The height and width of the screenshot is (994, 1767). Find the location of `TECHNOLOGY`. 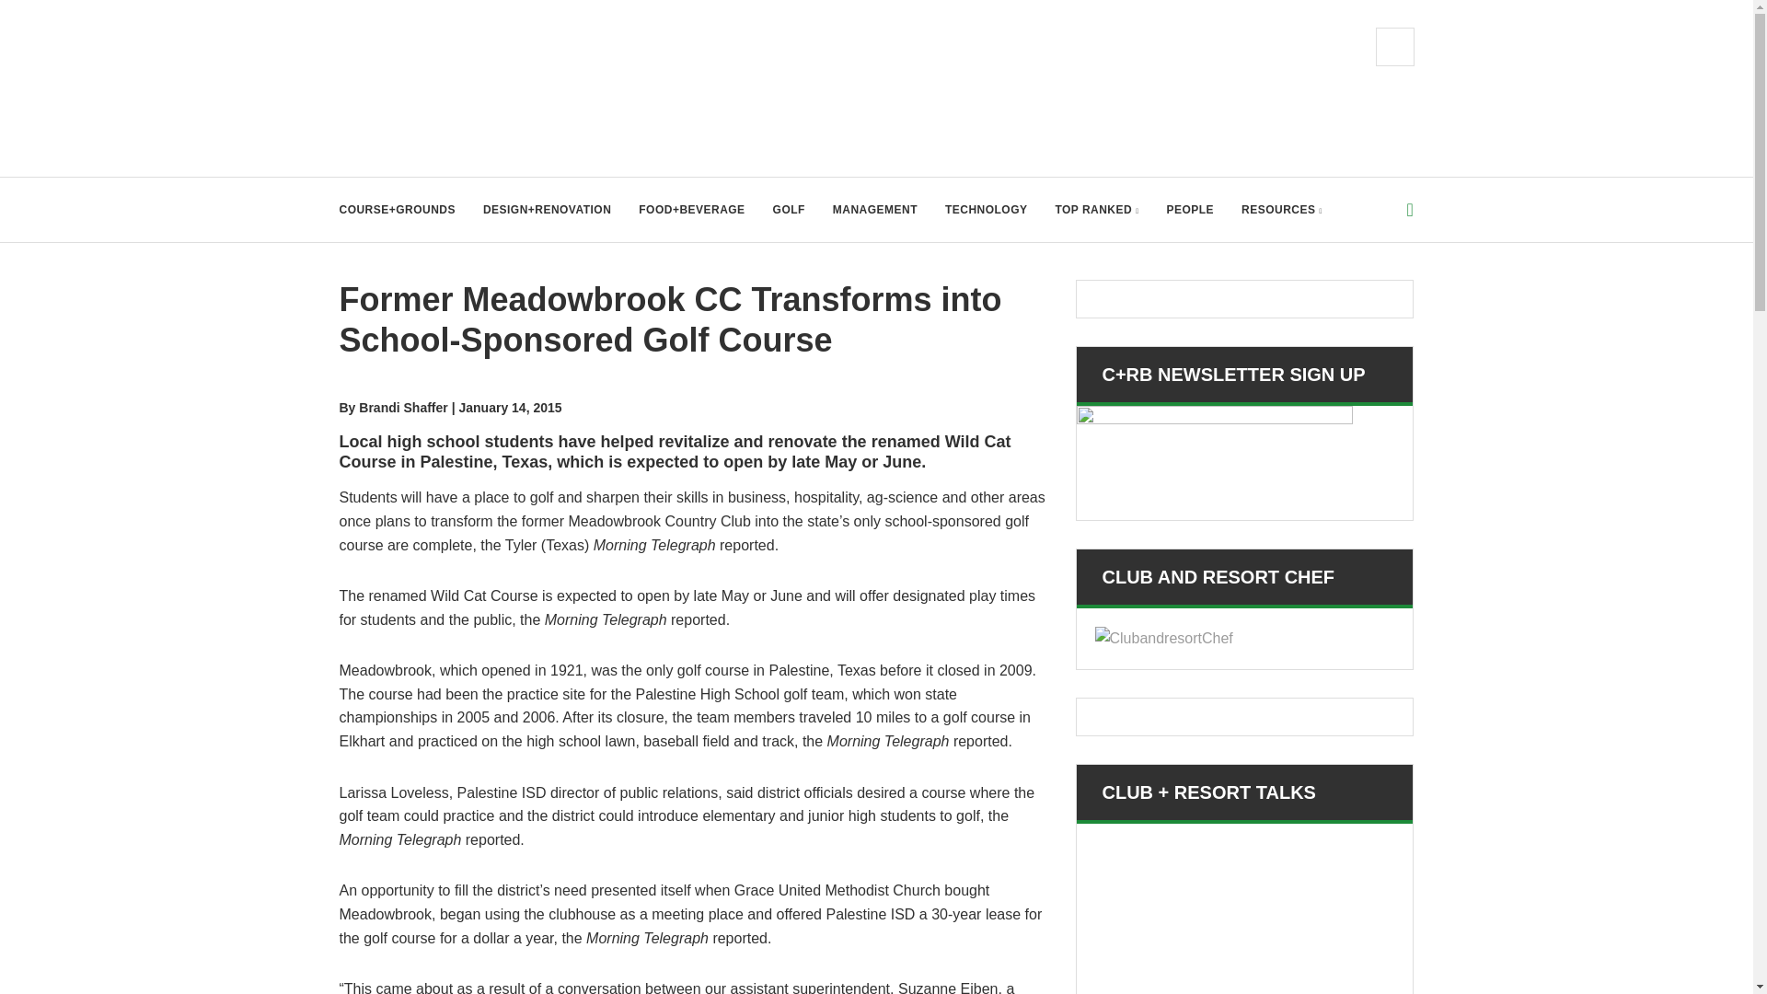

TECHNOLOGY is located at coordinates (986, 210).